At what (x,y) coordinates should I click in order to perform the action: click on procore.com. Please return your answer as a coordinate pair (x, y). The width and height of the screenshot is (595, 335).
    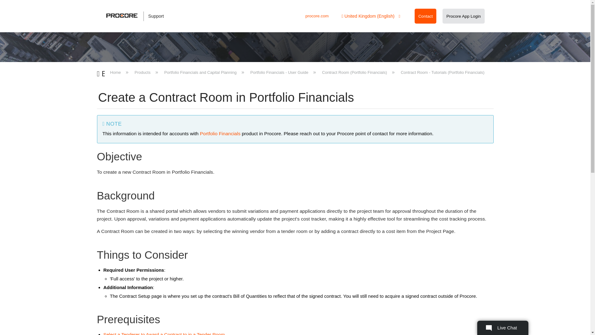
    Looking at the image, I should click on (317, 16).